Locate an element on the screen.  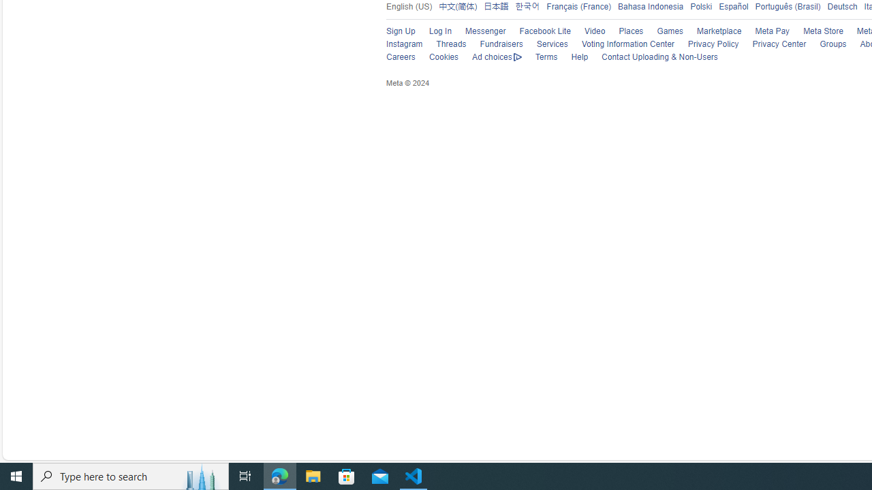
Fundraisers is located at coordinates (501, 44).